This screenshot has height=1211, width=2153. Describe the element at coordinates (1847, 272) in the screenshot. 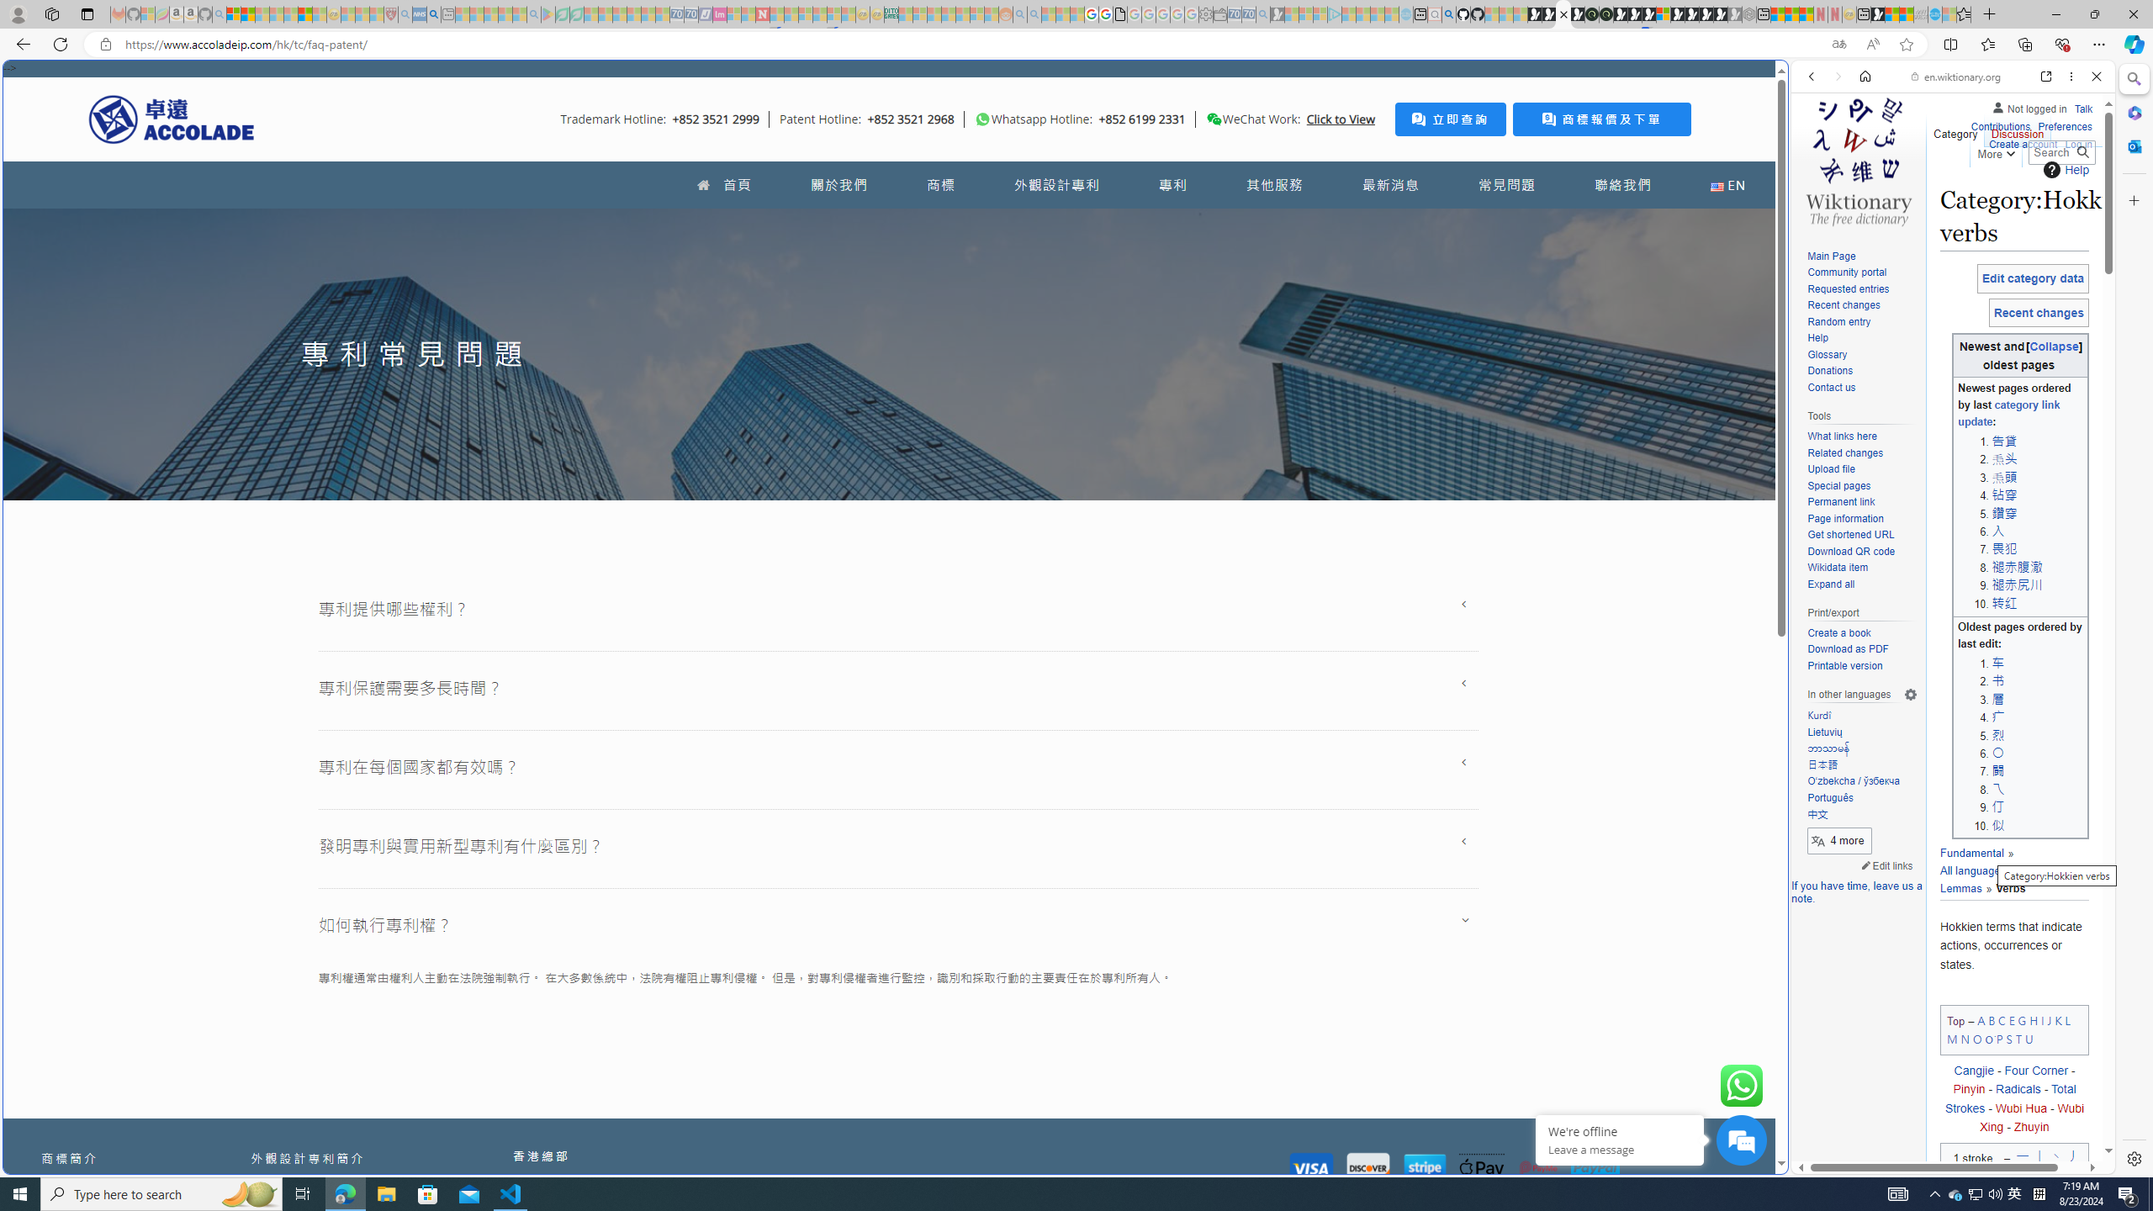

I see `Community portal` at that location.